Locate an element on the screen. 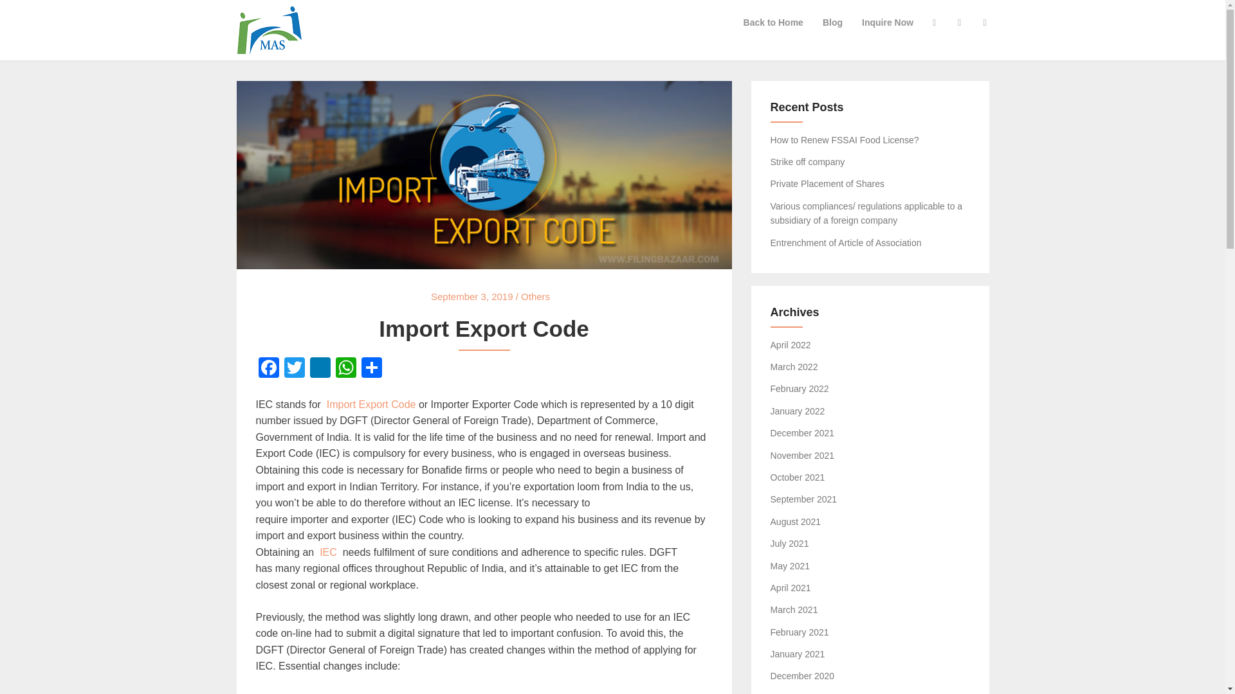 Image resolution: width=1235 pixels, height=694 pixels. Strike off company is located at coordinates (808, 162).